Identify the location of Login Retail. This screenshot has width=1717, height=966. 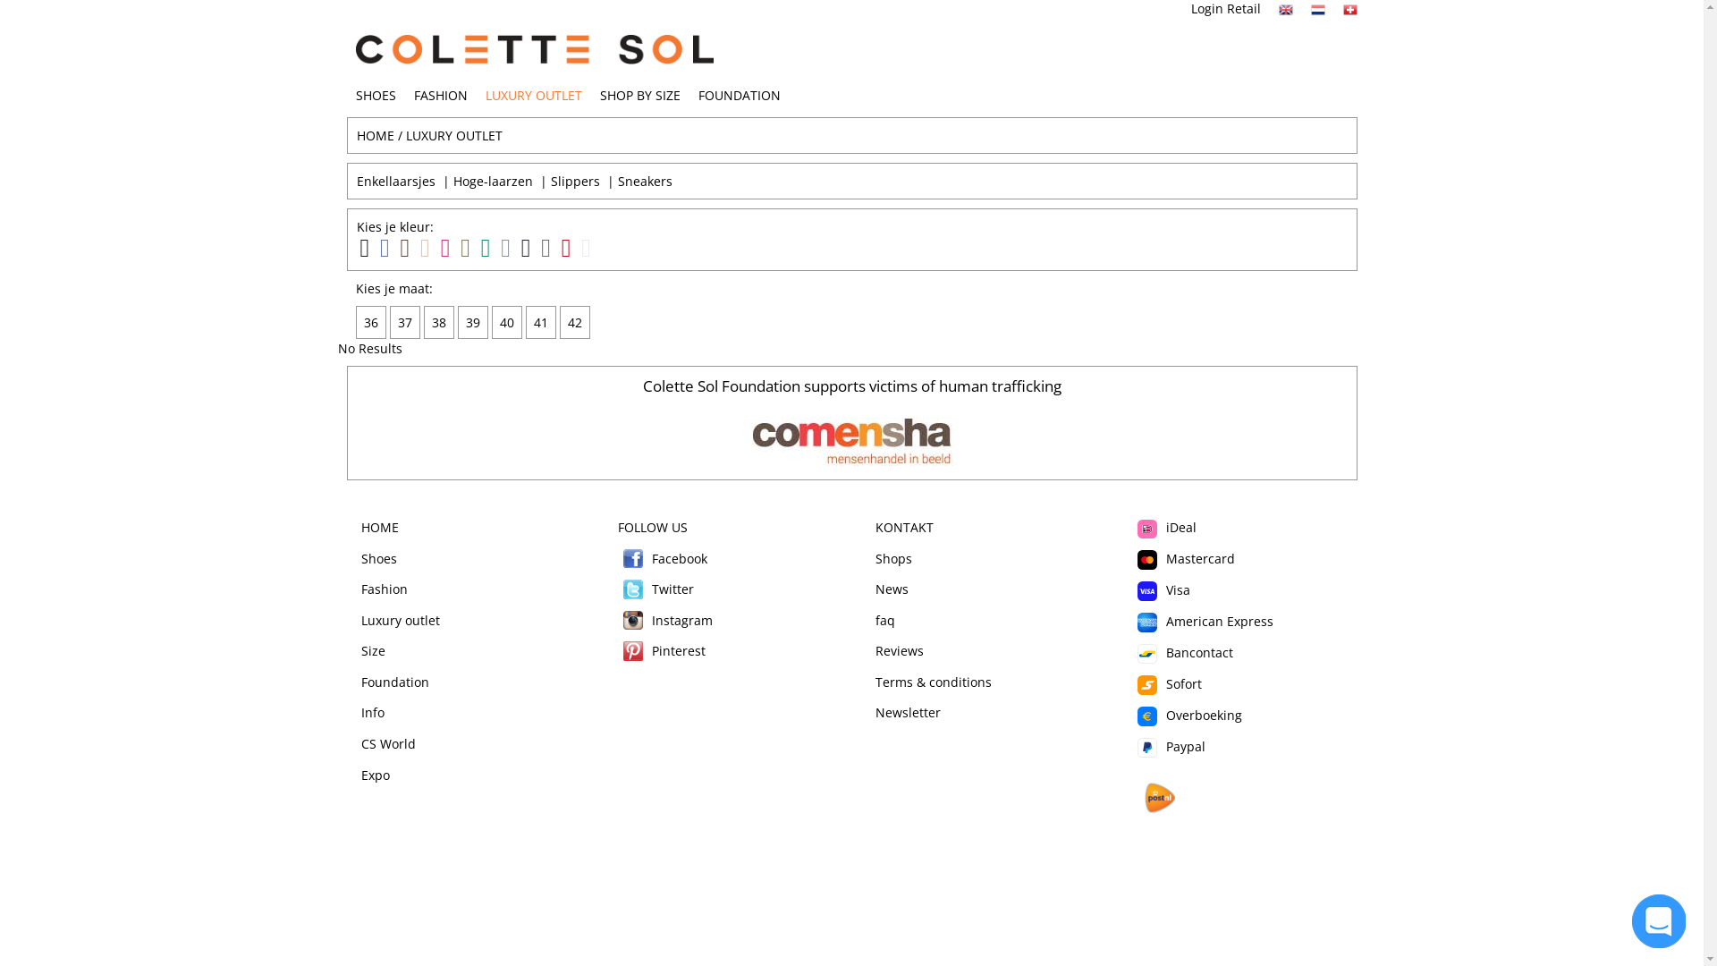
(1226, 9).